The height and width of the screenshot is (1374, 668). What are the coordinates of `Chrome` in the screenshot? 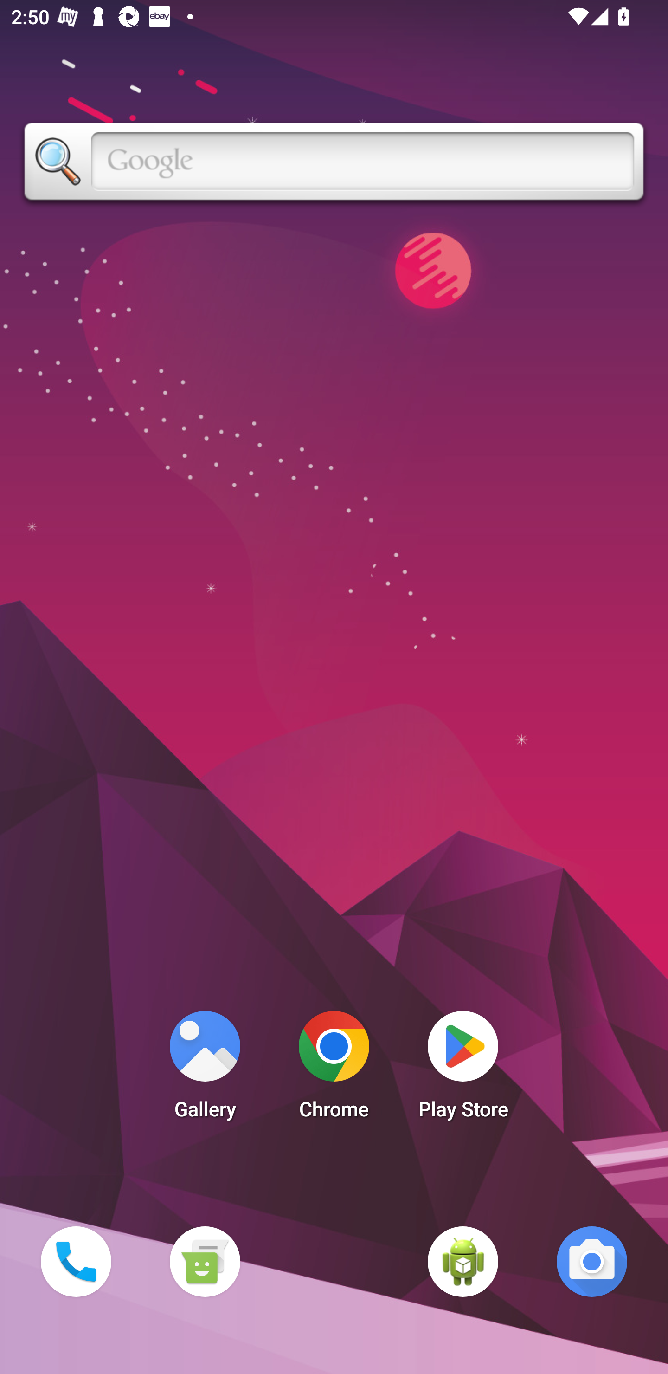 It's located at (334, 1069).